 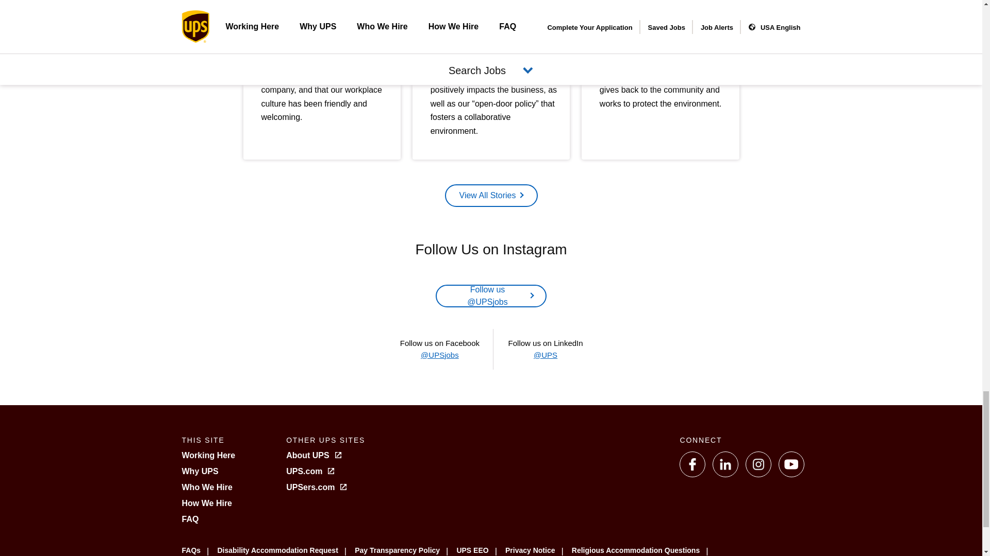 What do you see at coordinates (208, 455) in the screenshot?
I see `Working Here` at bounding box center [208, 455].